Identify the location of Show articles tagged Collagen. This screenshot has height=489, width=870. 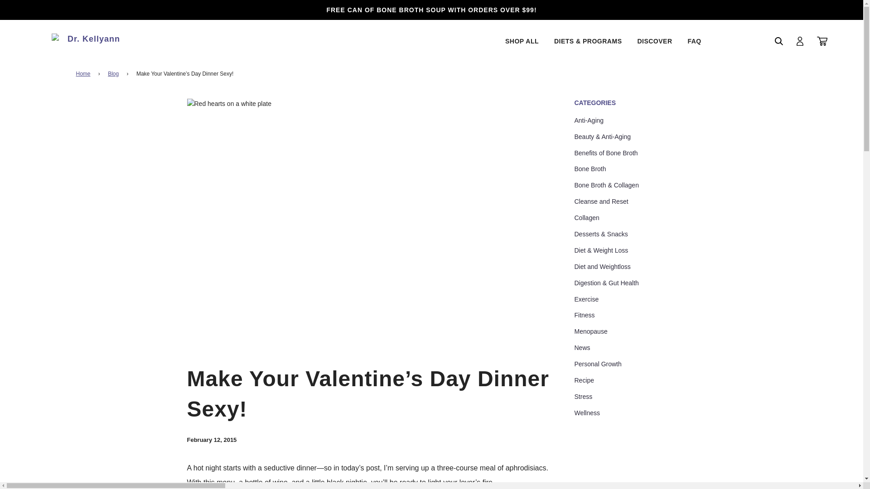
(586, 218).